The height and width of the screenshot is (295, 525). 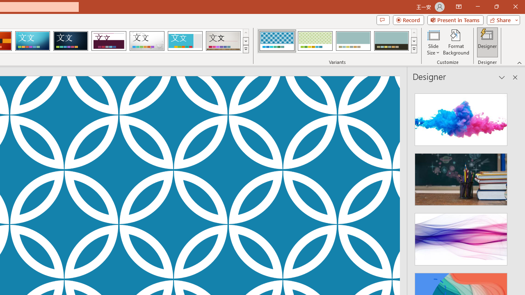 What do you see at coordinates (185, 41) in the screenshot?
I see `Frame Loading Preview...` at bounding box center [185, 41].